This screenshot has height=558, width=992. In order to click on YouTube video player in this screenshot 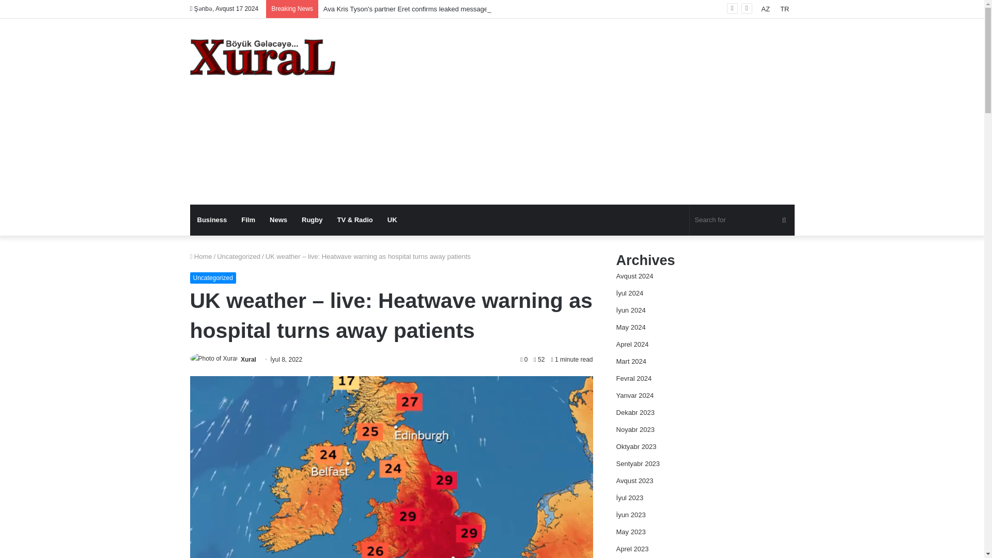, I will do `click(711, 150)`.